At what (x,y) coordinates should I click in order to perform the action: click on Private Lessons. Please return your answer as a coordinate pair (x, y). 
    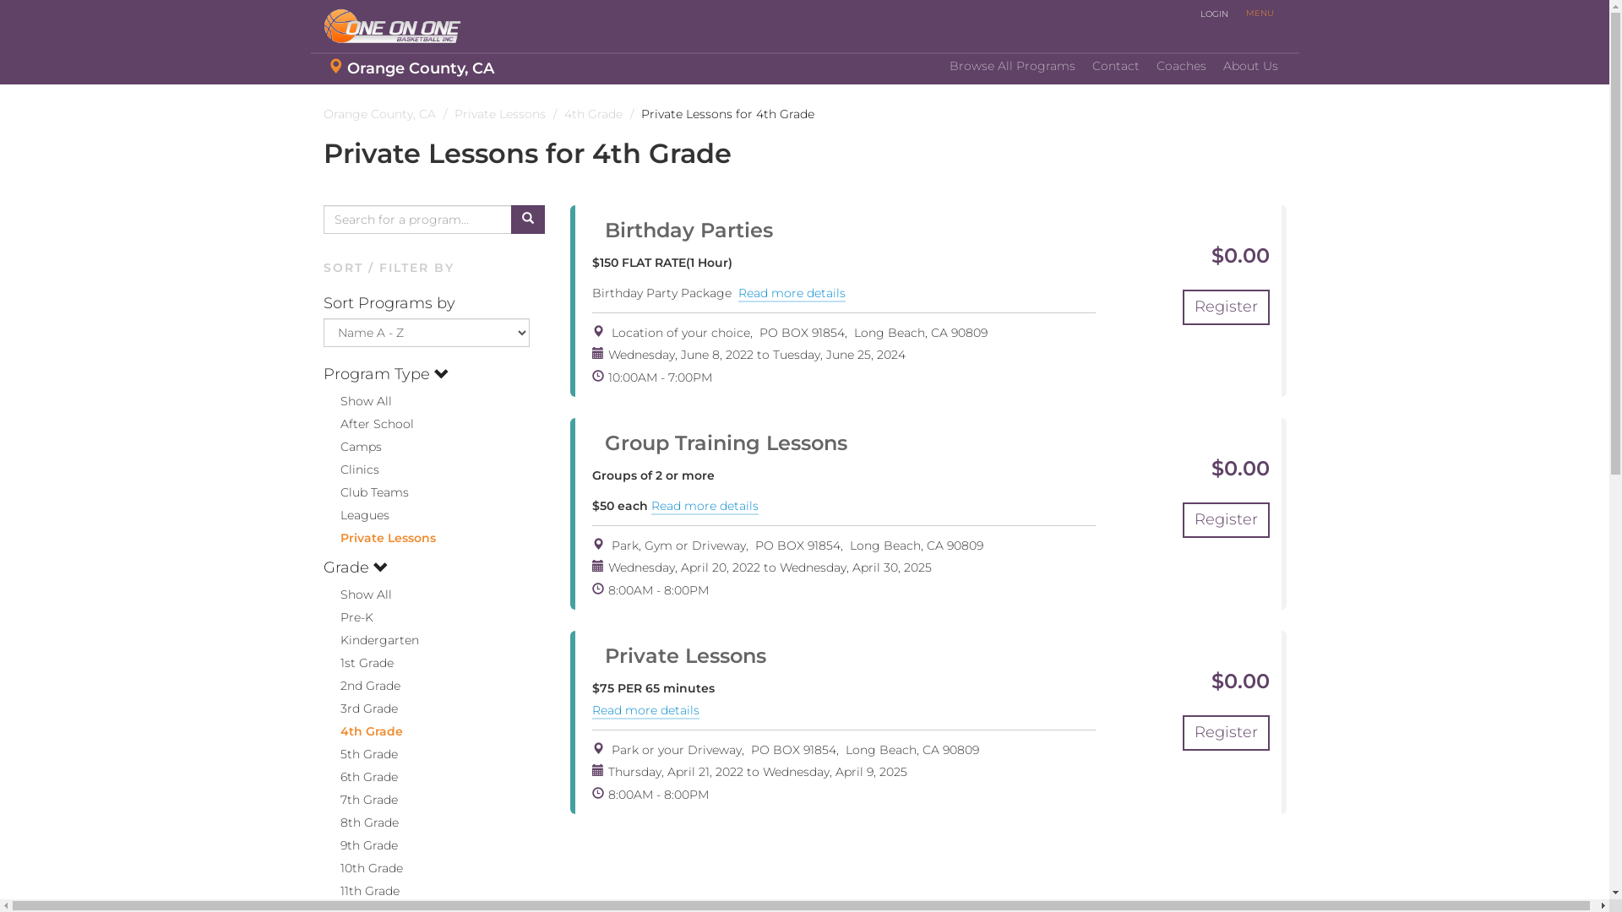
    Looking at the image, I should click on (679, 655).